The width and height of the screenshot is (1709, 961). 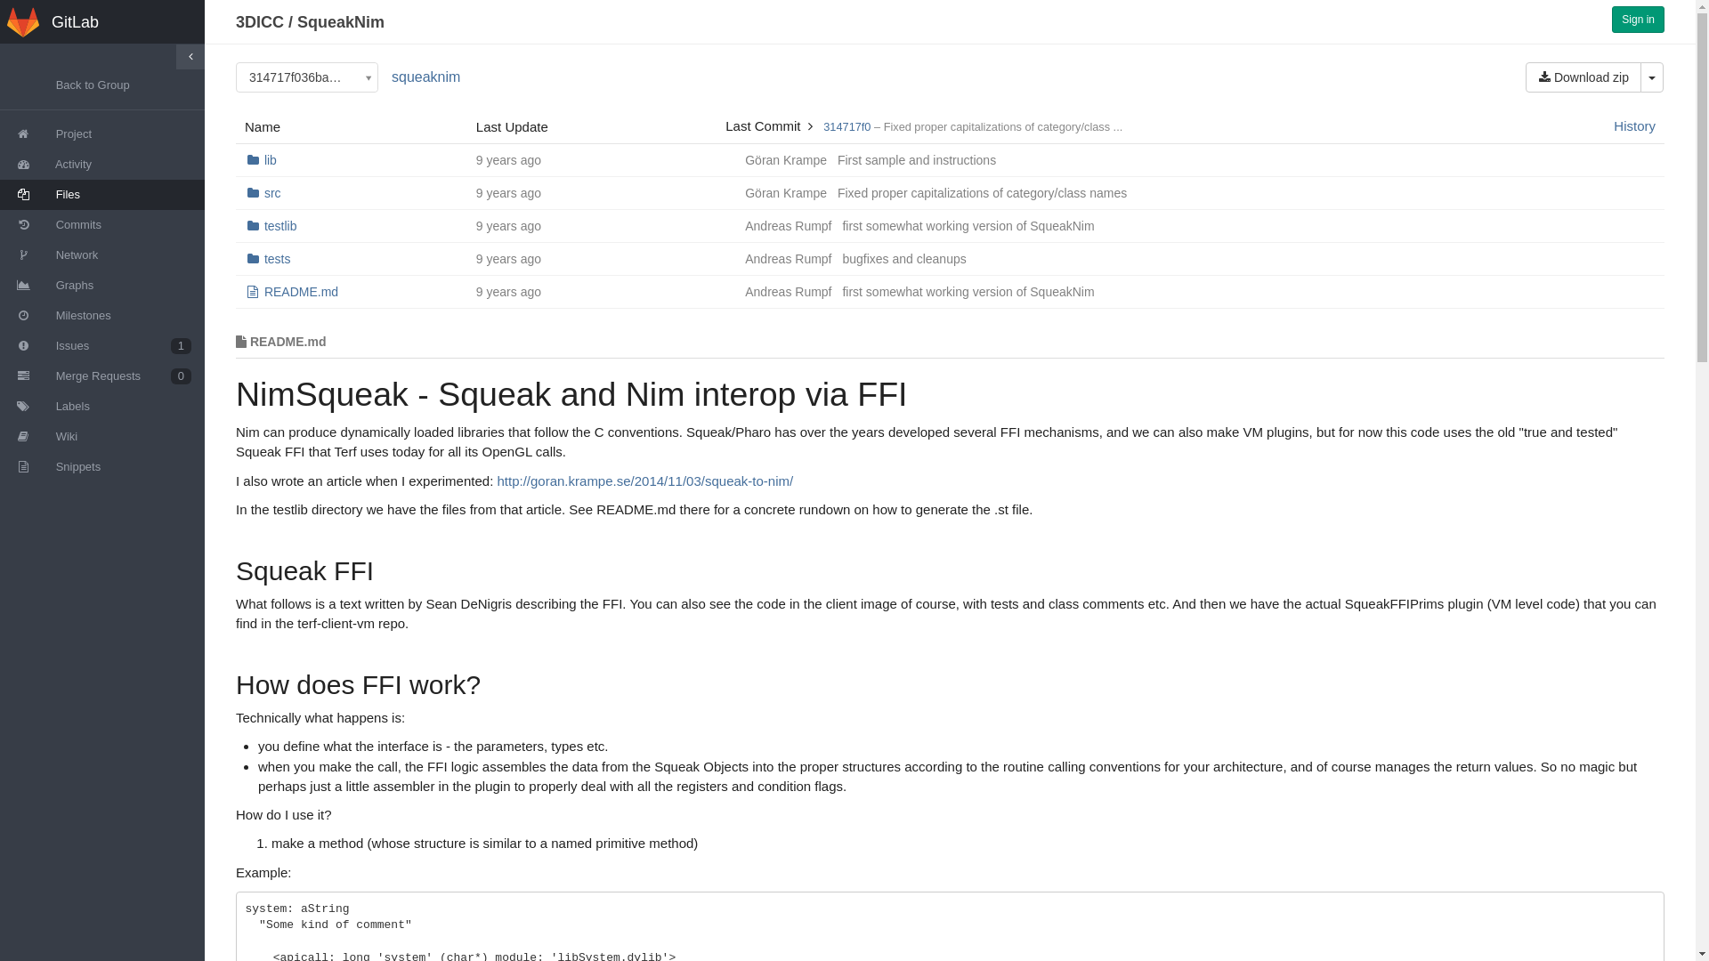 What do you see at coordinates (789, 226) in the screenshot?
I see `Andreas Rumpf` at bounding box center [789, 226].